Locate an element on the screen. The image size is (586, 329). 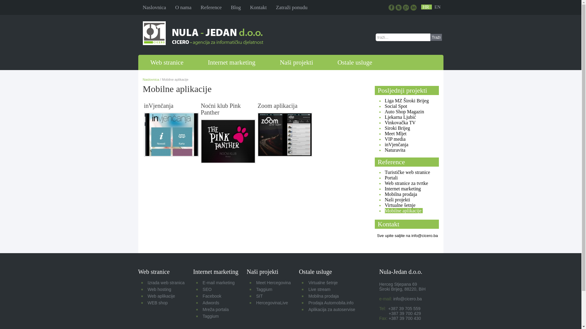
Social Spot is located at coordinates (396, 106).